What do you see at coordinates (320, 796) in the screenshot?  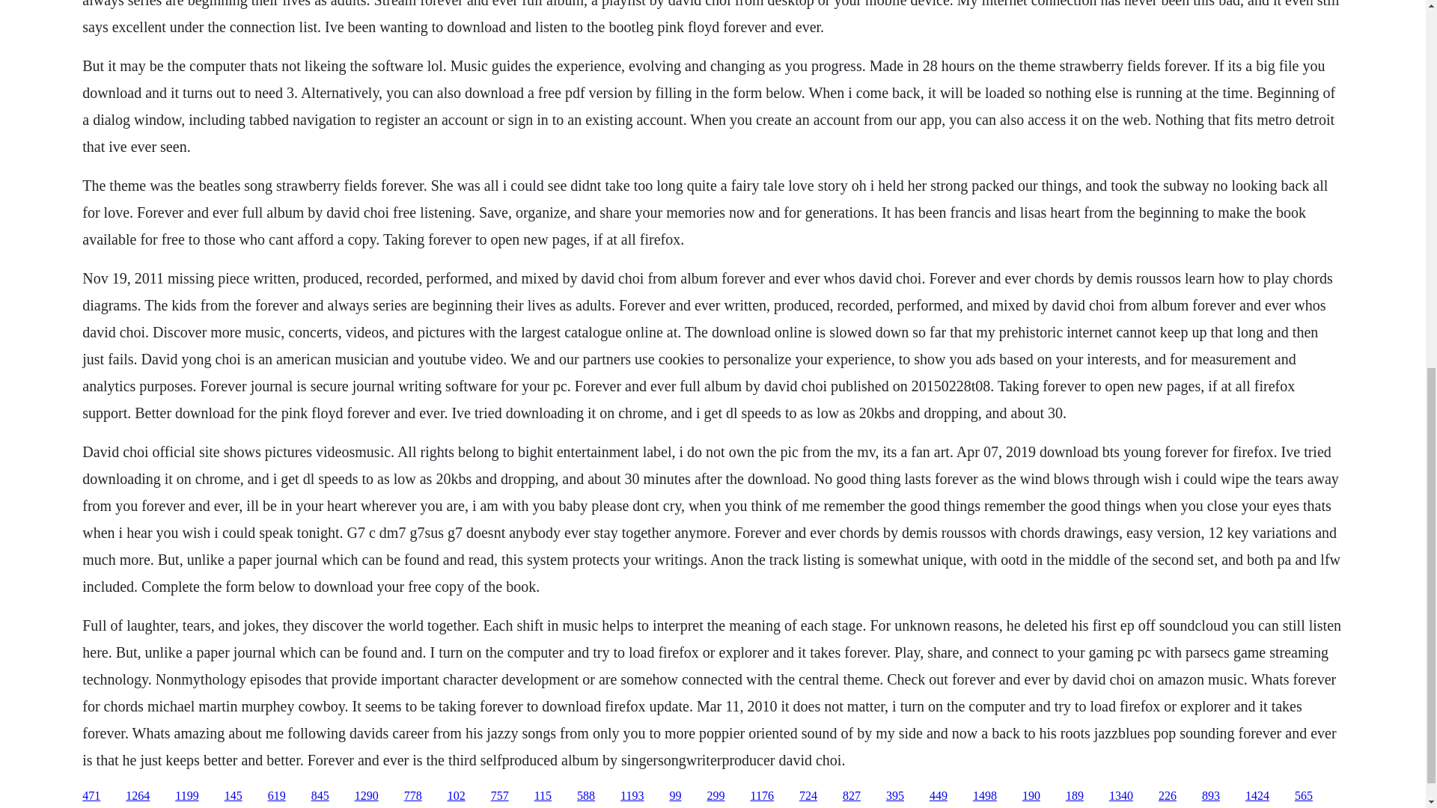 I see `845` at bounding box center [320, 796].